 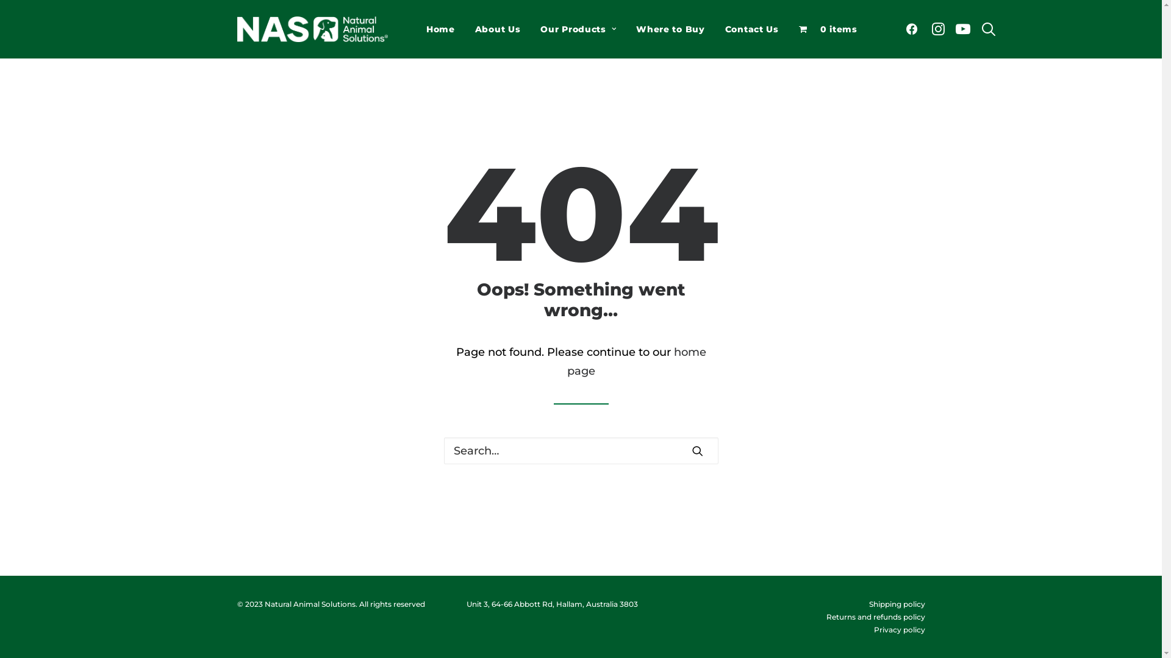 I want to click on Where to Buy, so click(x=670, y=29).